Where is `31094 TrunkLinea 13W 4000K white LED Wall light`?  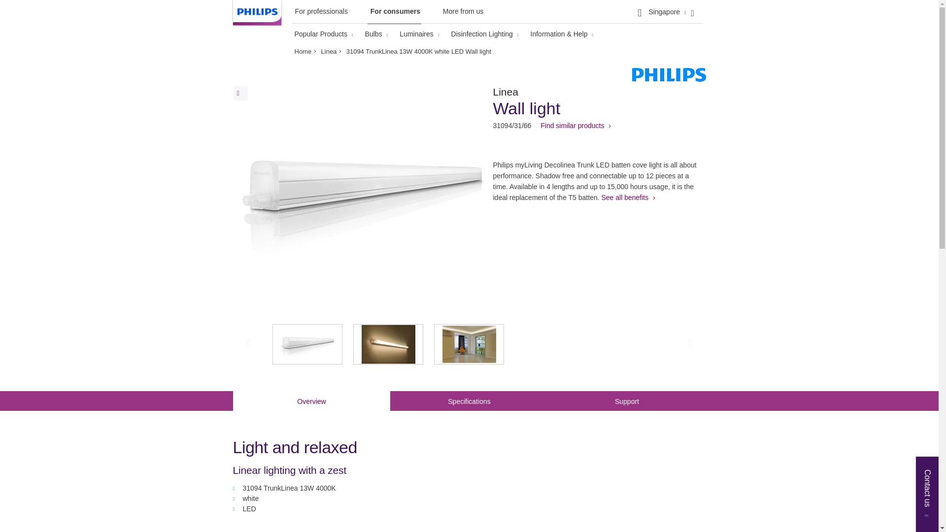
31094 TrunkLinea 13W 4000K white LED Wall light is located at coordinates (418, 51).